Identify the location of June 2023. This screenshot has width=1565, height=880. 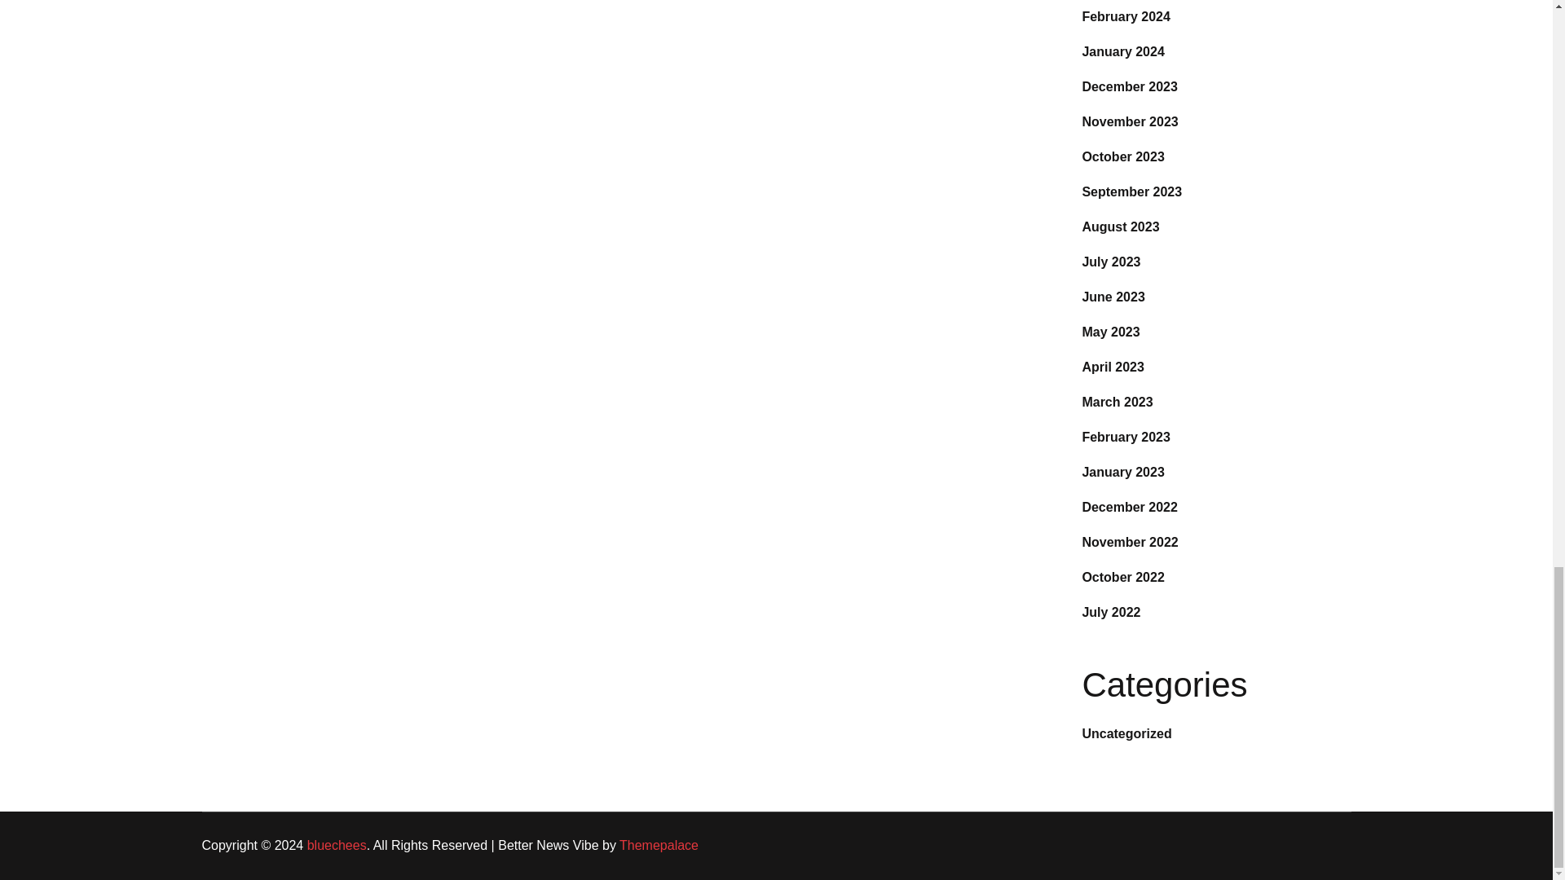
(1112, 297).